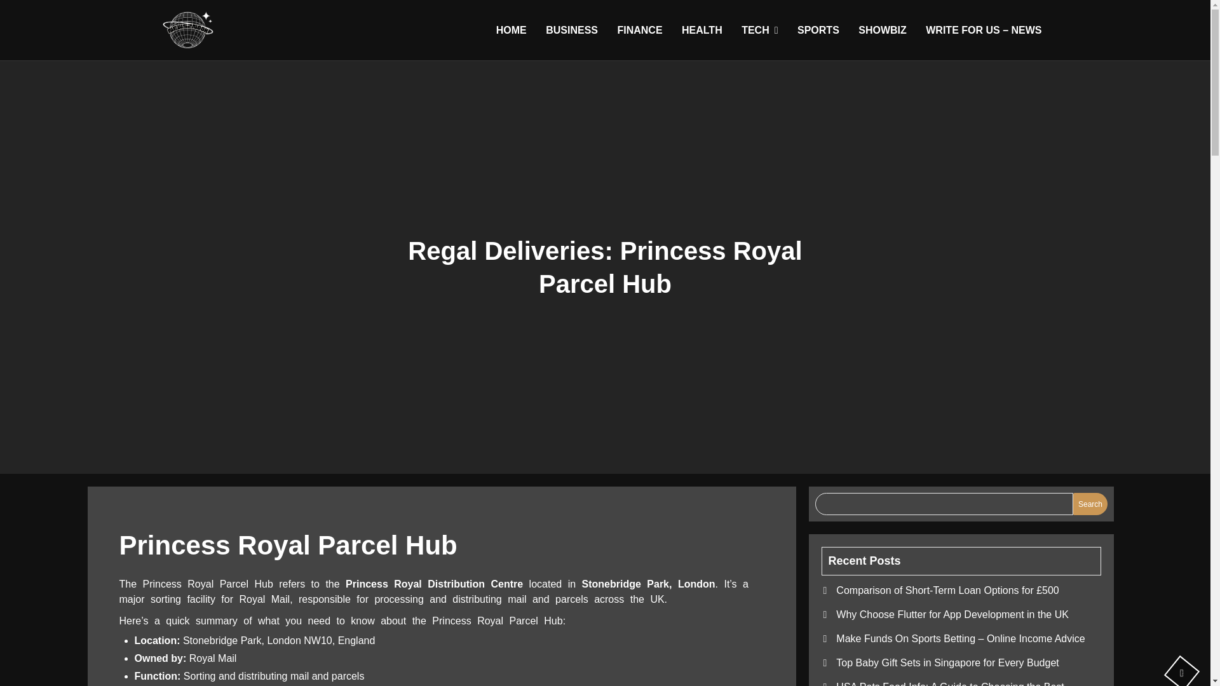 This screenshot has width=1220, height=686. I want to click on Why Choose Flutter for App Development in the UK, so click(952, 615).